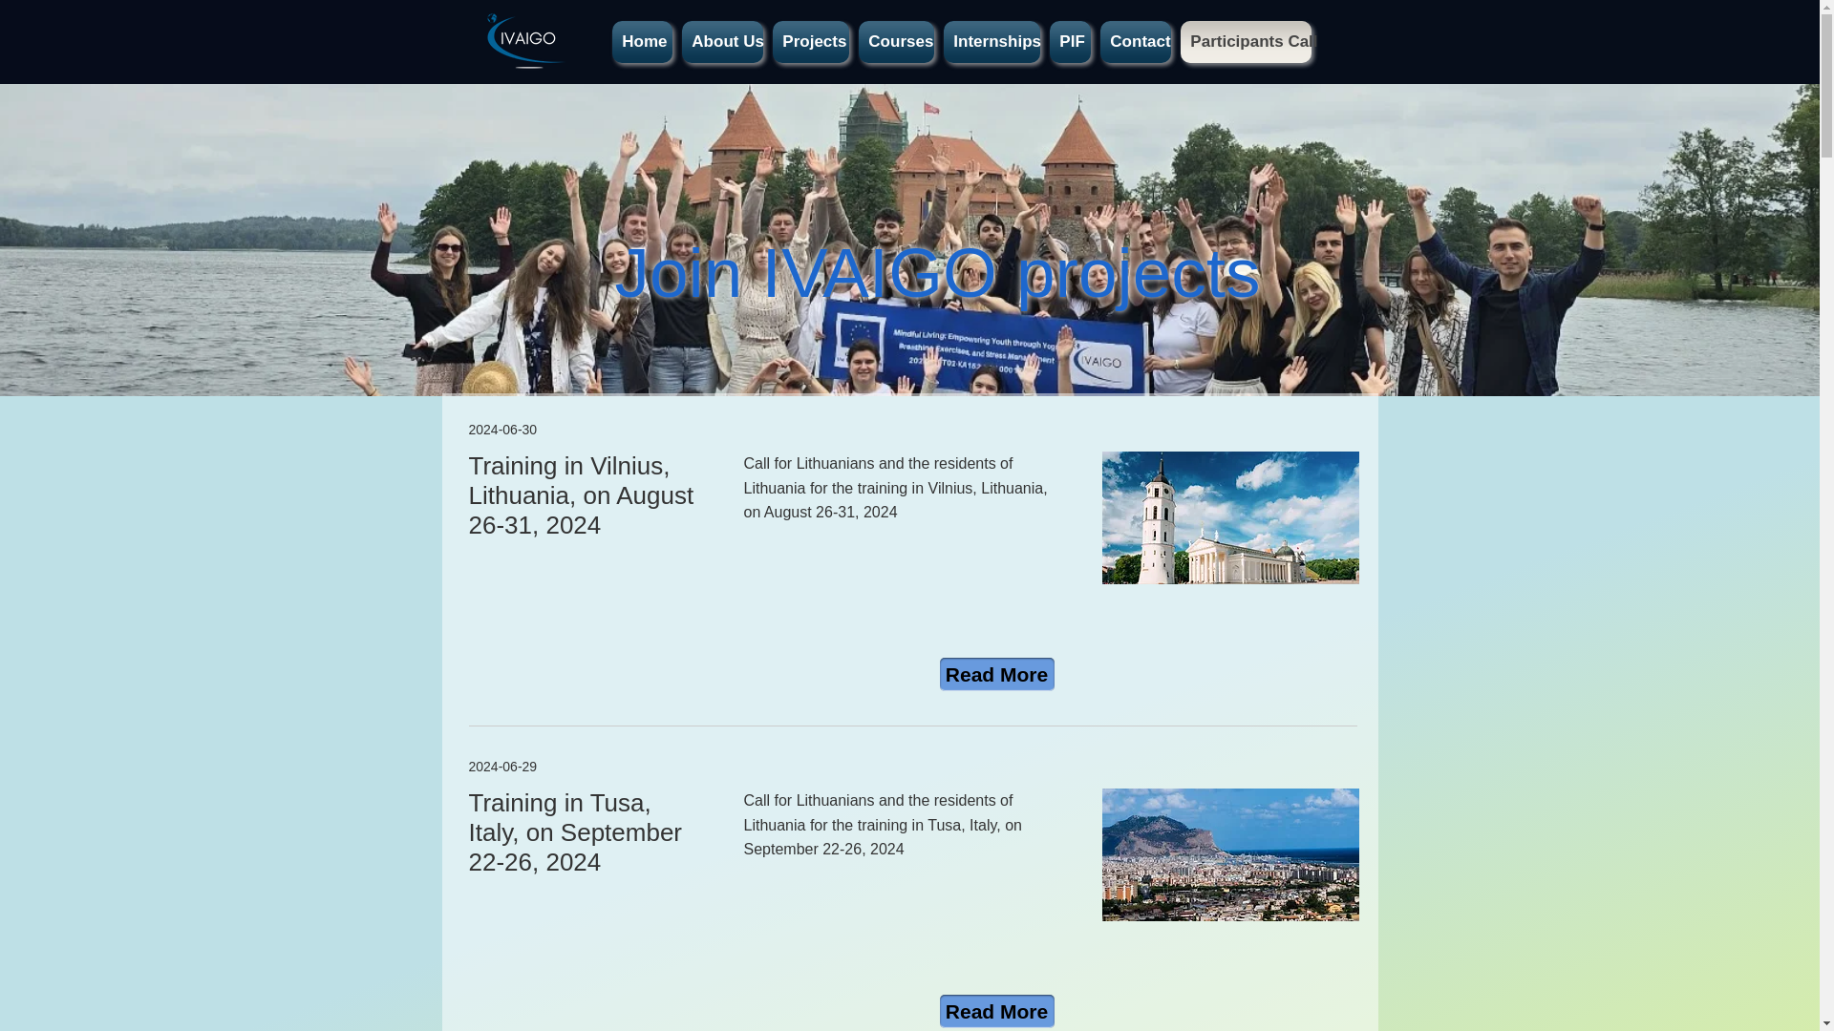 The height and width of the screenshot is (1031, 1834). Describe the element at coordinates (997, 674) in the screenshot. I see `Read More` at that location.